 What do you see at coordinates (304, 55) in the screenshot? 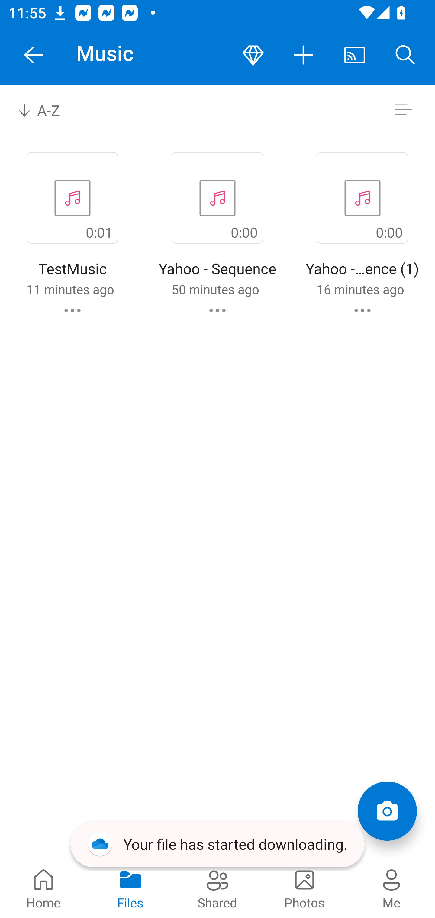
I see `More actions button` at bounding box center [304, 55].